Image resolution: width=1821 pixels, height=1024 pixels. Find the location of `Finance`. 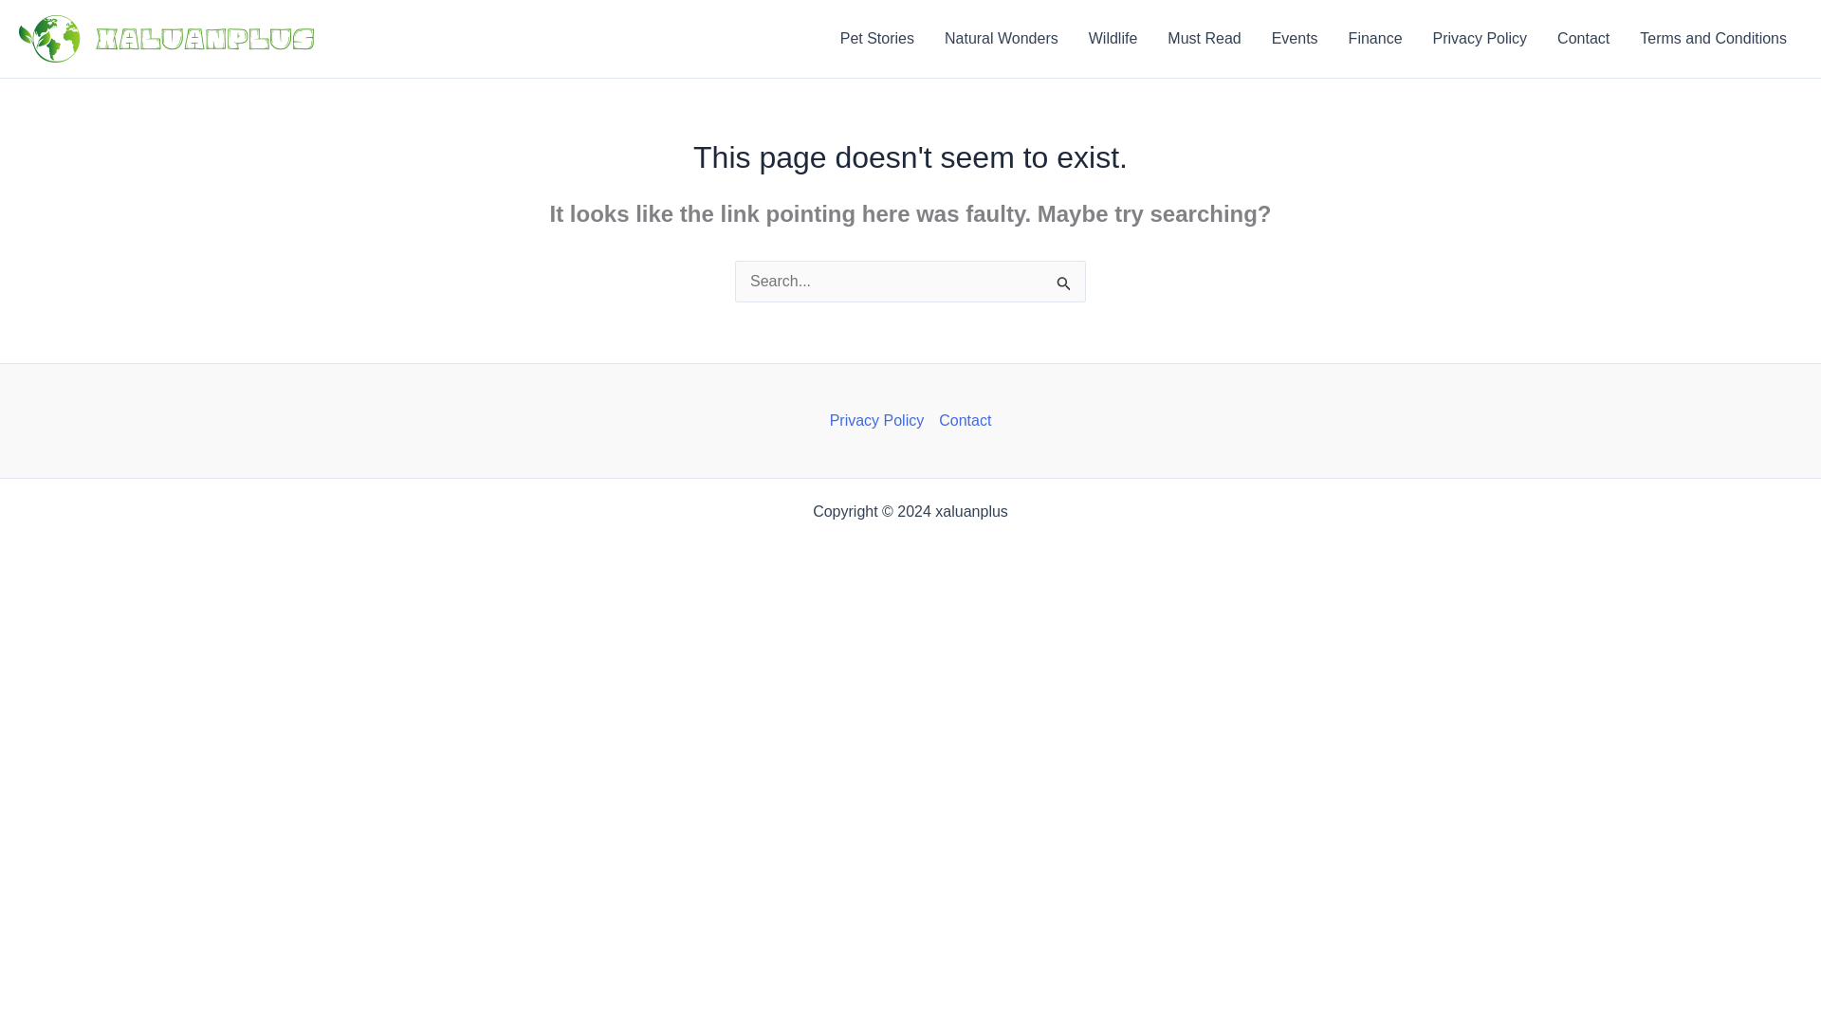

Finance is located at coordinates (1375, 39).